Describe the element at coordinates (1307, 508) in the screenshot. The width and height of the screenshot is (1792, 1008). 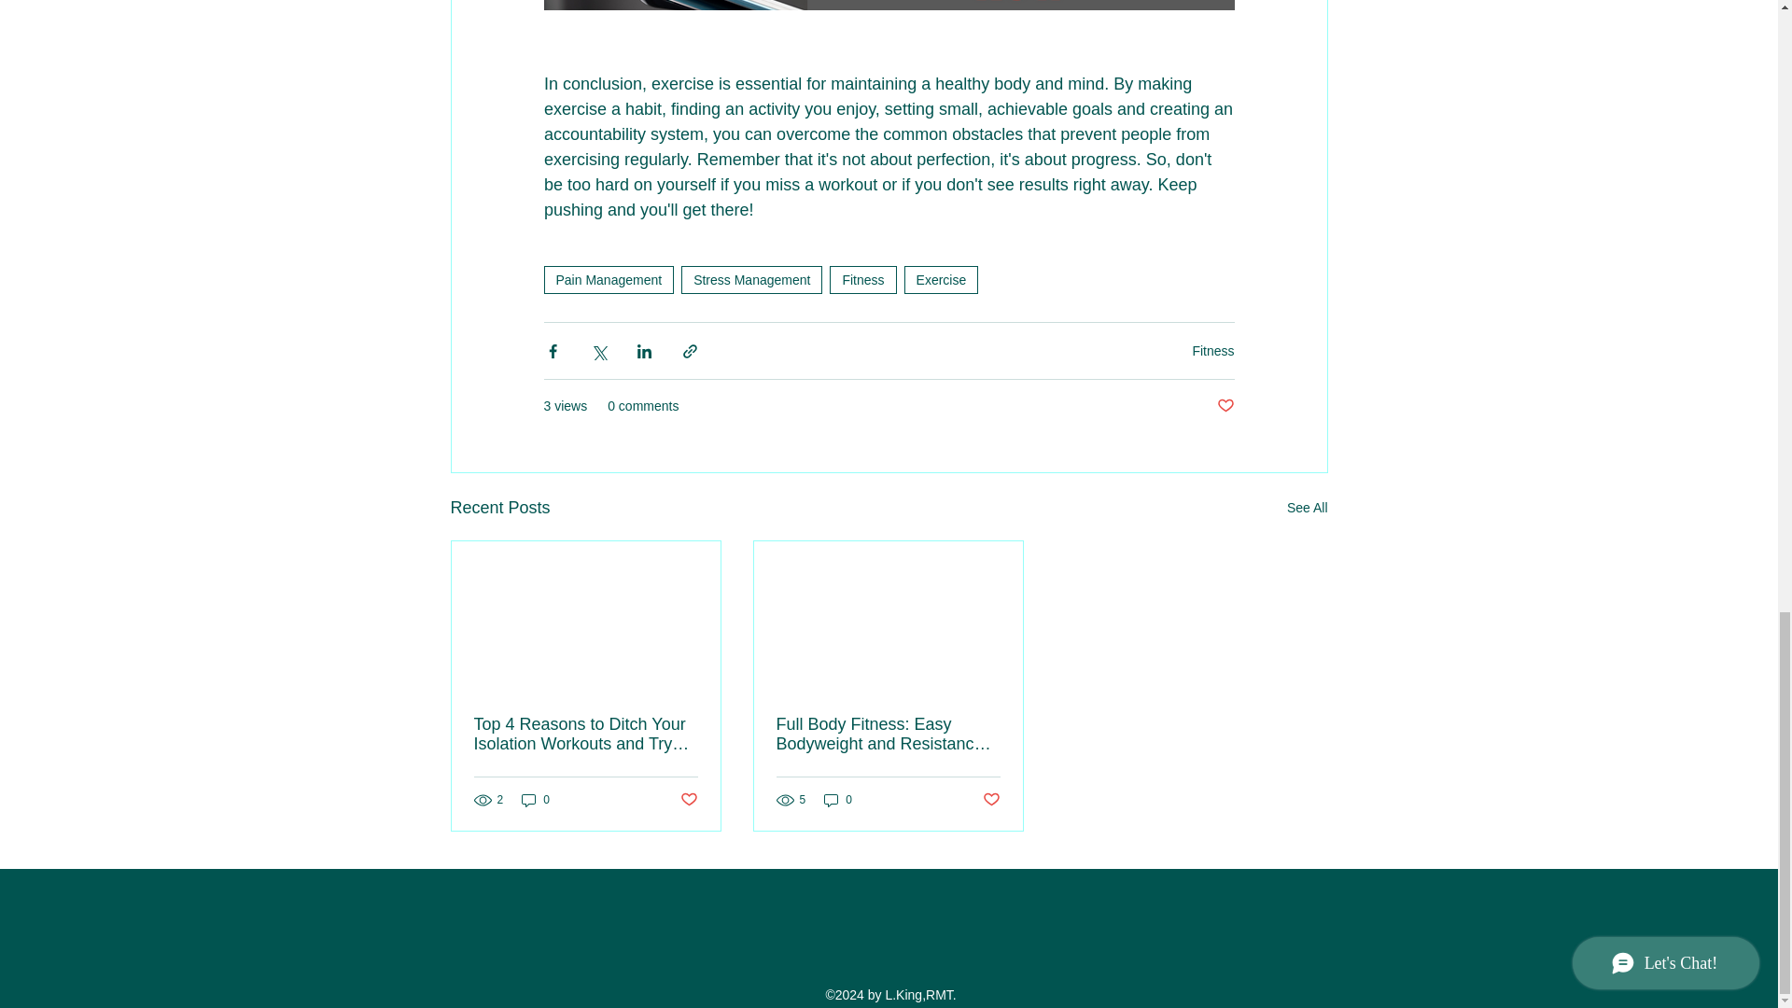
I see `See All` at that location.